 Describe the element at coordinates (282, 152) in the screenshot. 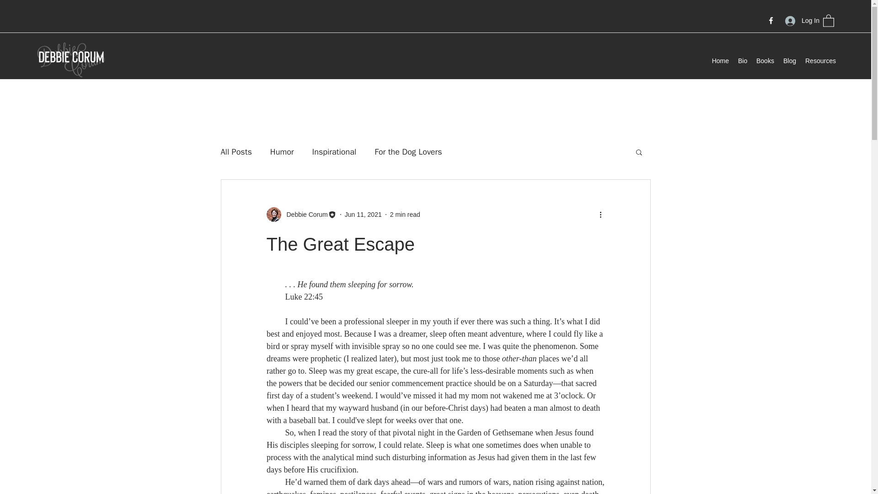

I see `Humor` at that location.